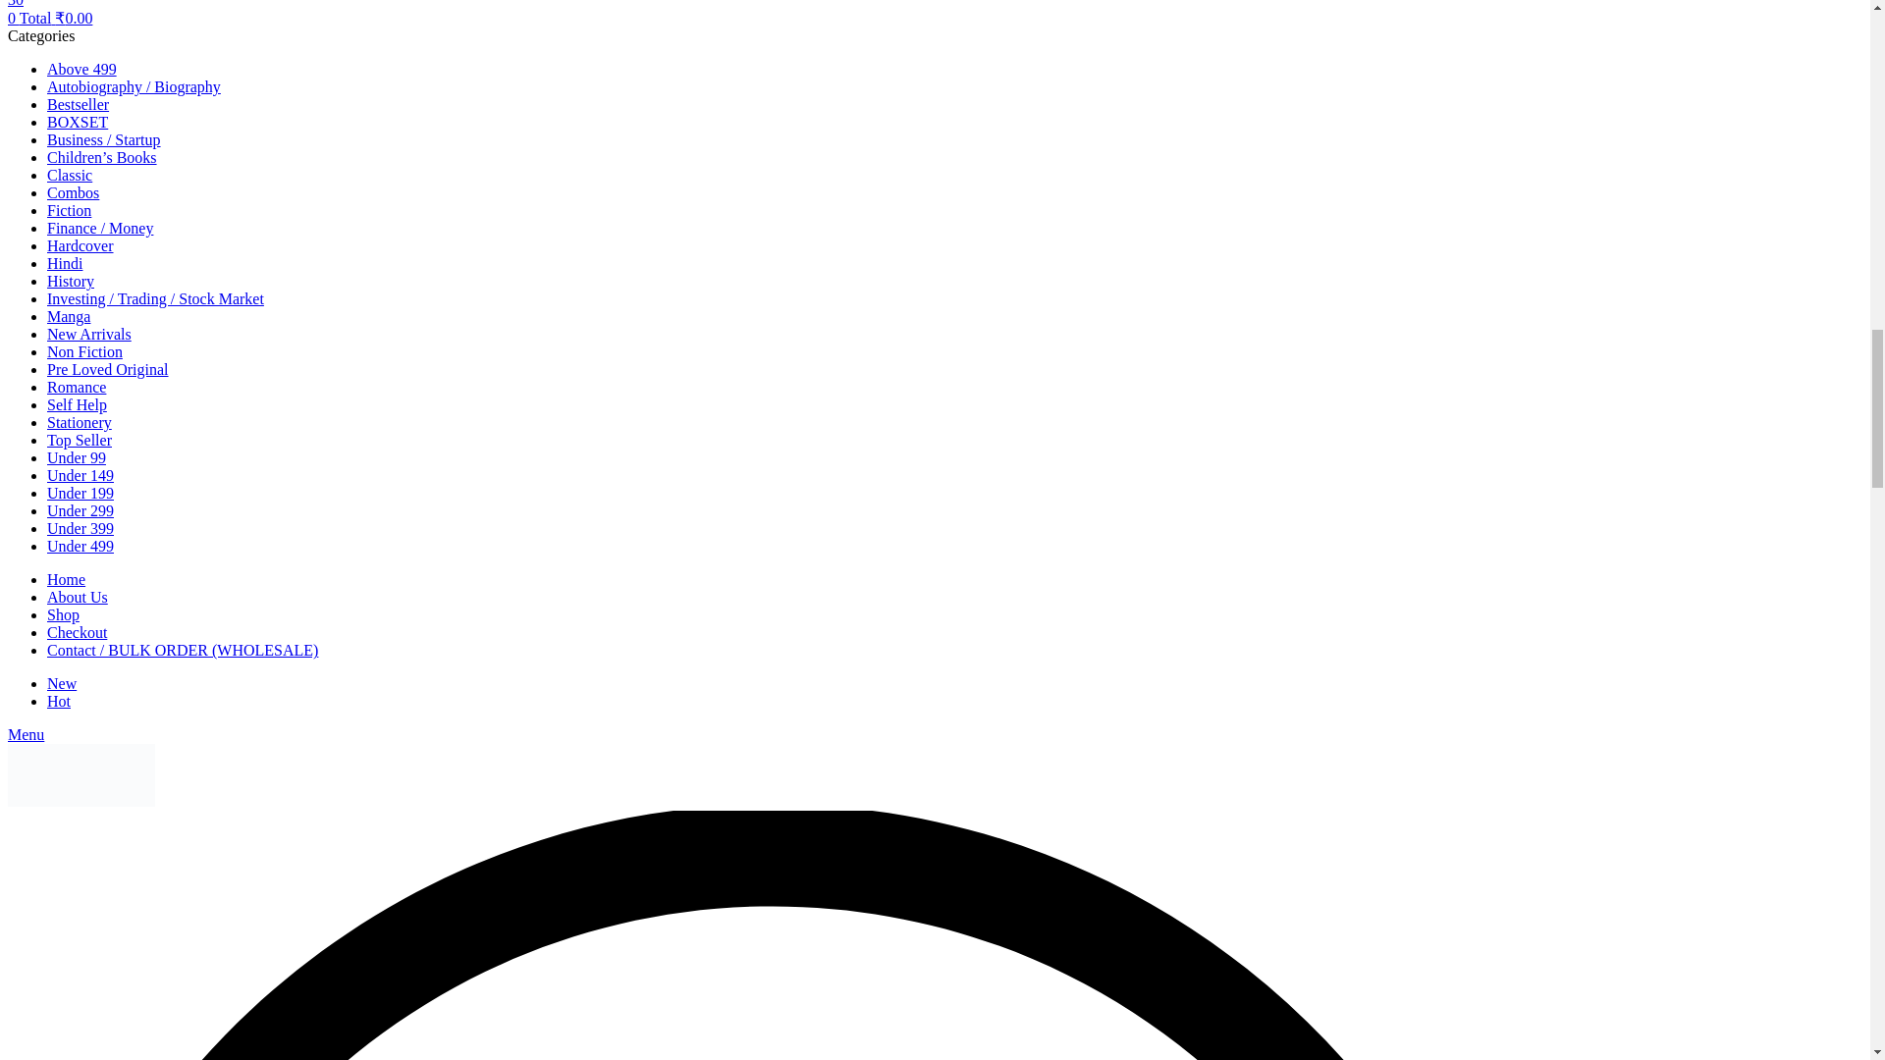 The image size is (1885, 1060). I want to click on Under 199, so click(81, 493).